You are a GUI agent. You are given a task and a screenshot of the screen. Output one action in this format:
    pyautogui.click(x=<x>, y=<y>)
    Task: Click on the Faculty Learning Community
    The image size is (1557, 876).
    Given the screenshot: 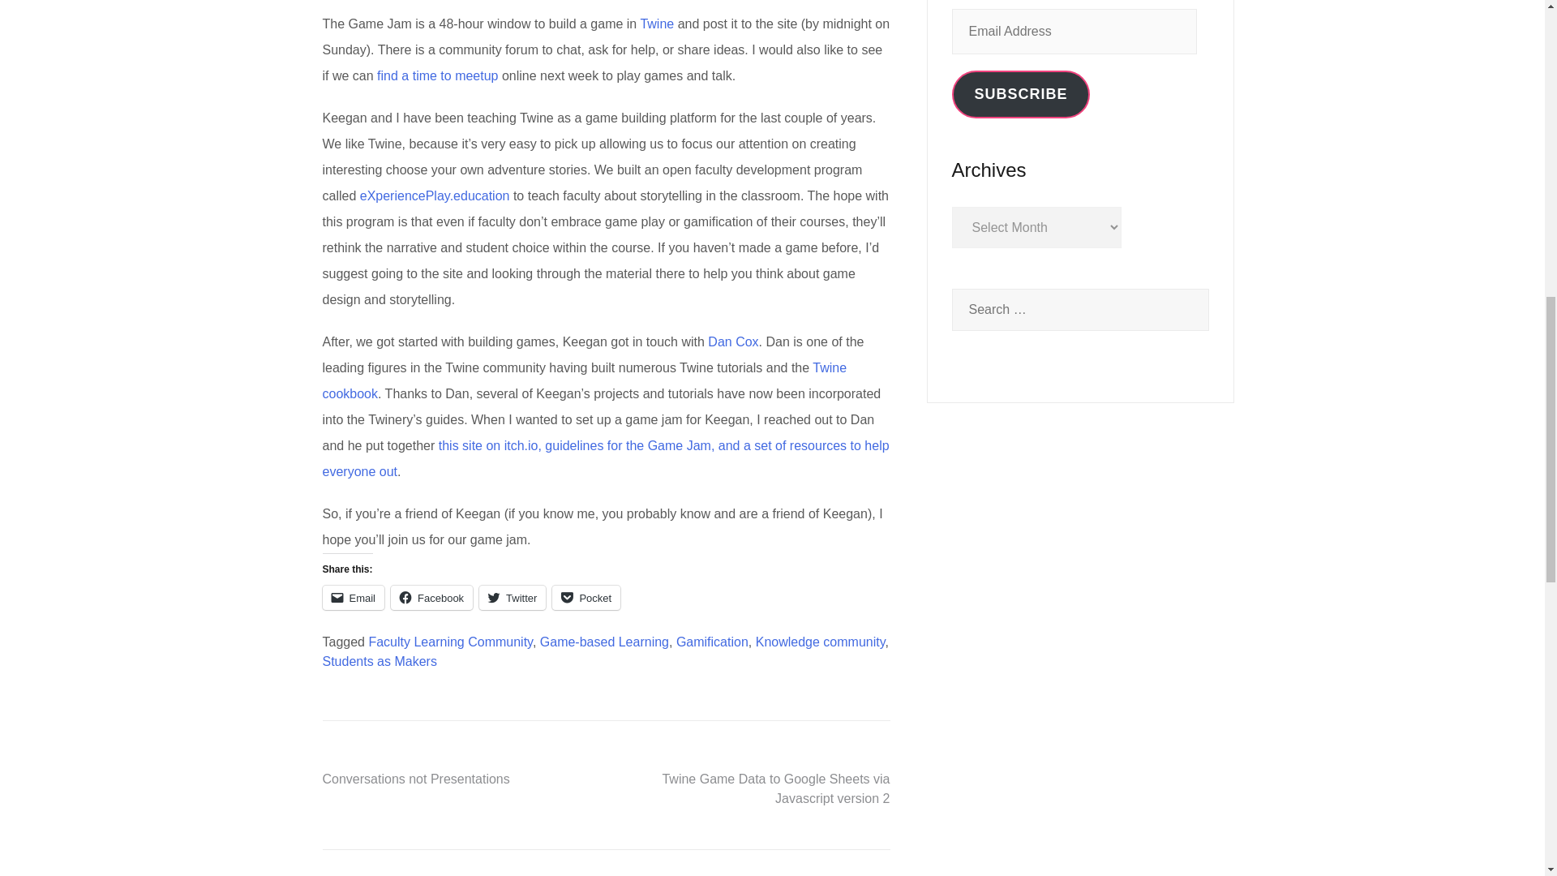 What is the action you would take?
    pyautogui.click(x=449, y=642)
    